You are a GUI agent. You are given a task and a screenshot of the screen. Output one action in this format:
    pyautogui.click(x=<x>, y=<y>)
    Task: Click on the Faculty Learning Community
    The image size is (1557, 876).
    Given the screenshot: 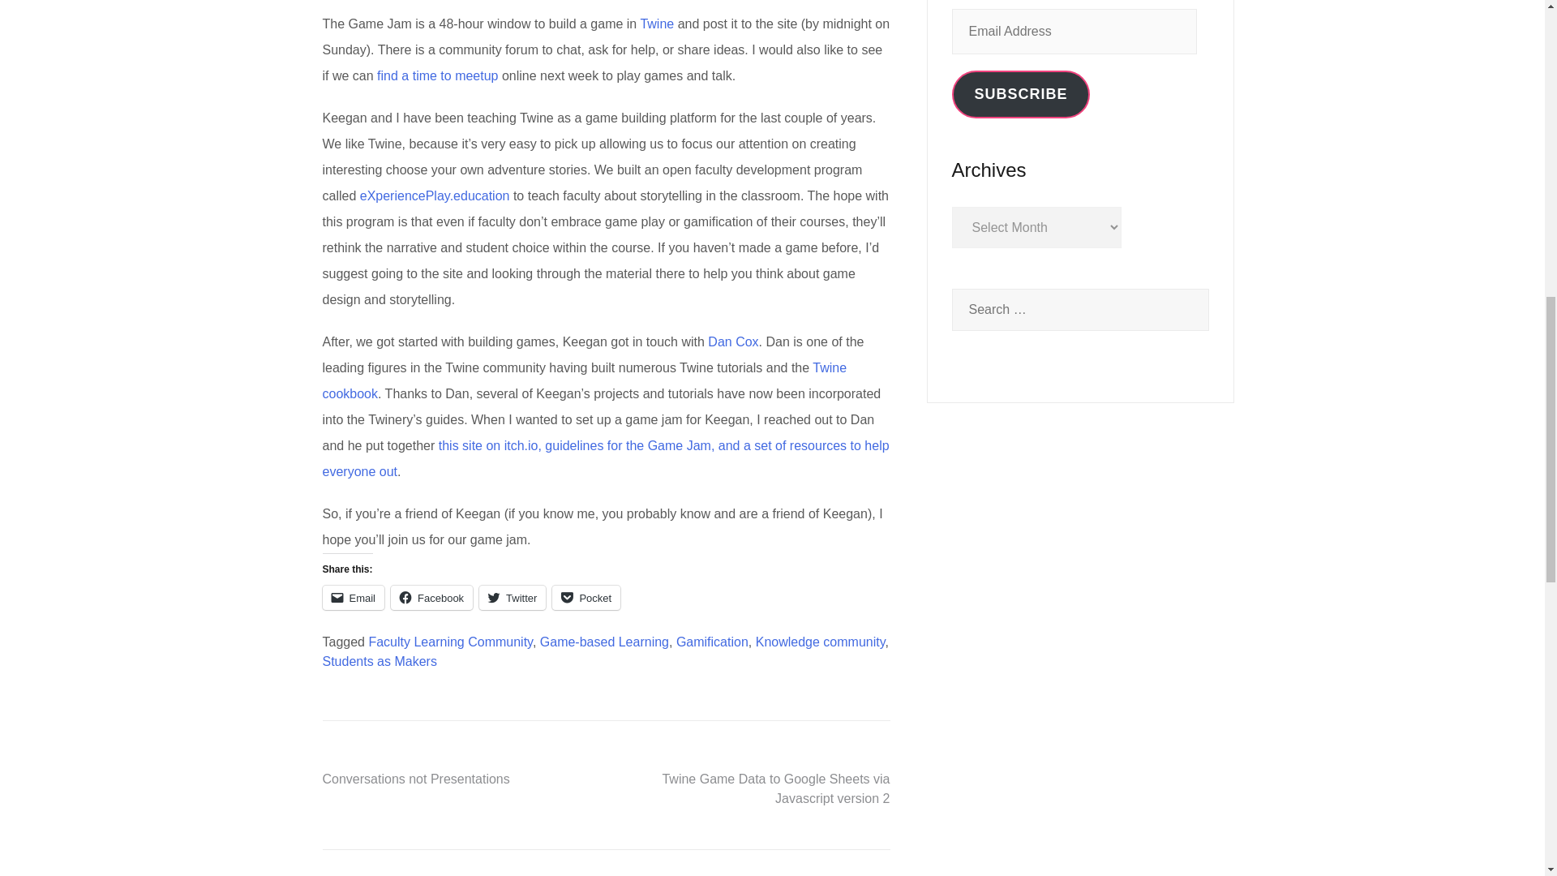 What is the action you would take?
    pyautogui.click(x=449, y=642)
    